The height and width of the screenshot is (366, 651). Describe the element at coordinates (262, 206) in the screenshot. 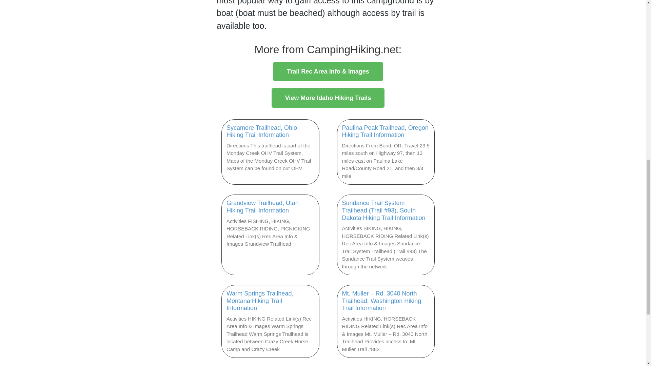

I see `Grandview Trailhead, Utah Hiking Trail Information` at that location.